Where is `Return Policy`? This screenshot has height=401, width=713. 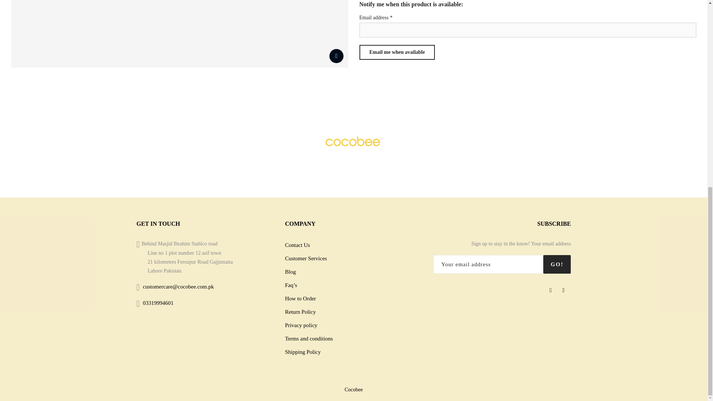 Return Policy is located at coordinates (300, 312).